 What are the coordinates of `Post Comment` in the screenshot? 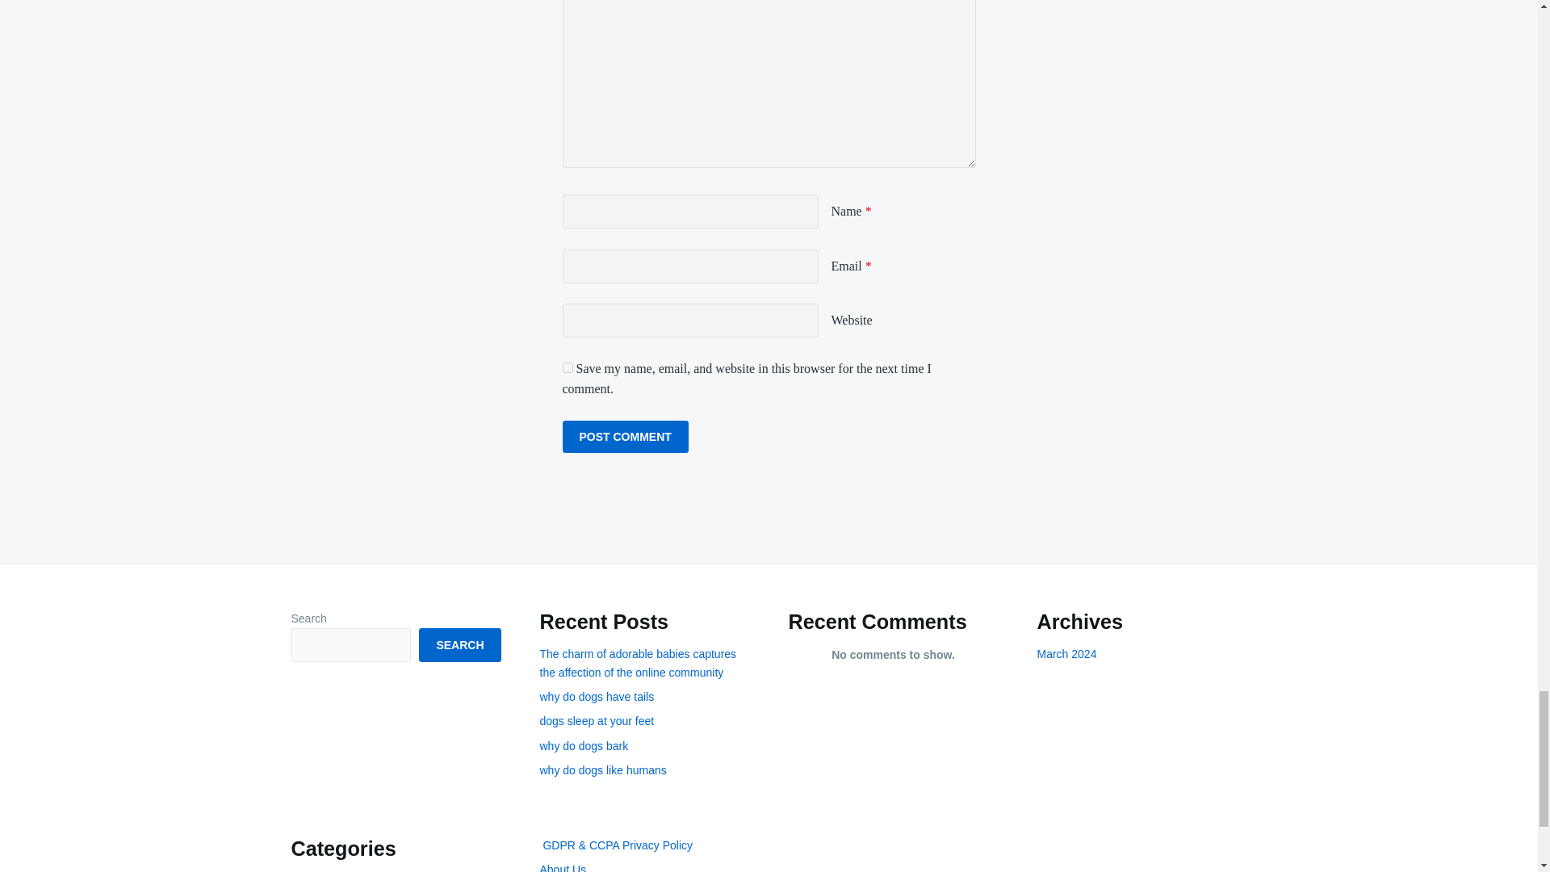 It's located at (625, 436).